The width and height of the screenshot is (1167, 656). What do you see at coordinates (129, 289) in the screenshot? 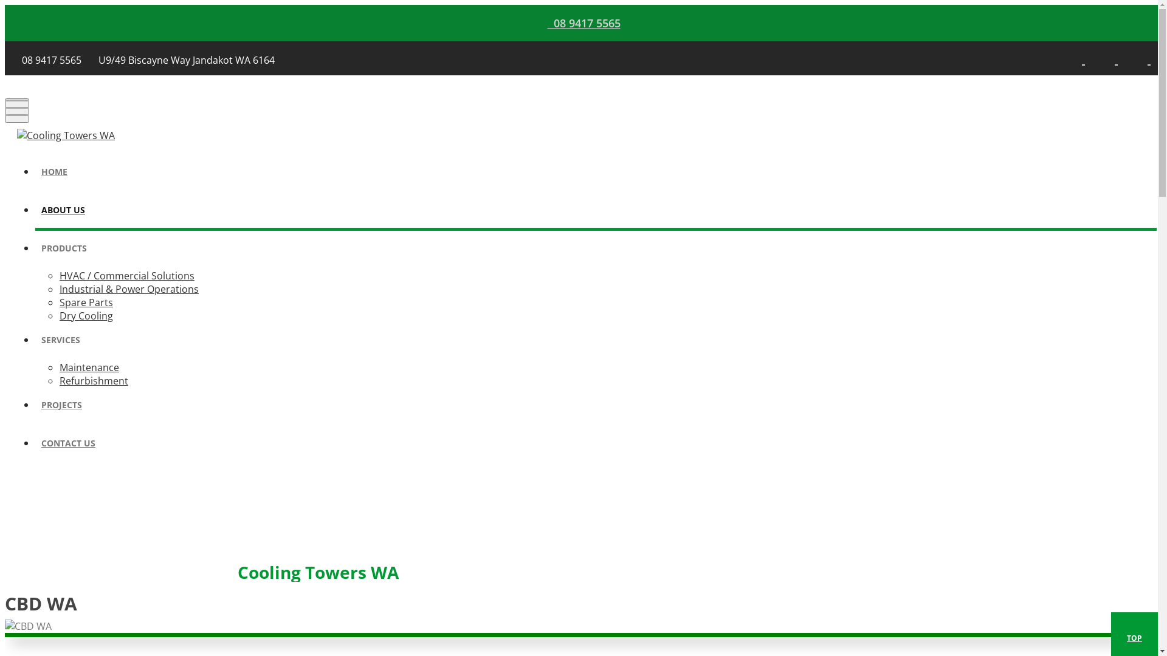
I see `Industrial & Power Operations` at bounding box center [129, 289].